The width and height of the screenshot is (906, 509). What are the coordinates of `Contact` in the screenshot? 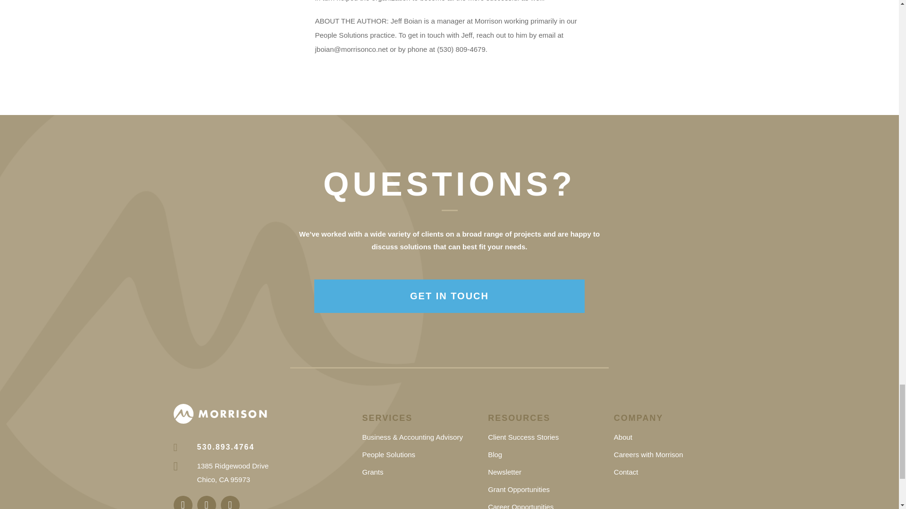 It's located at (626, 471).